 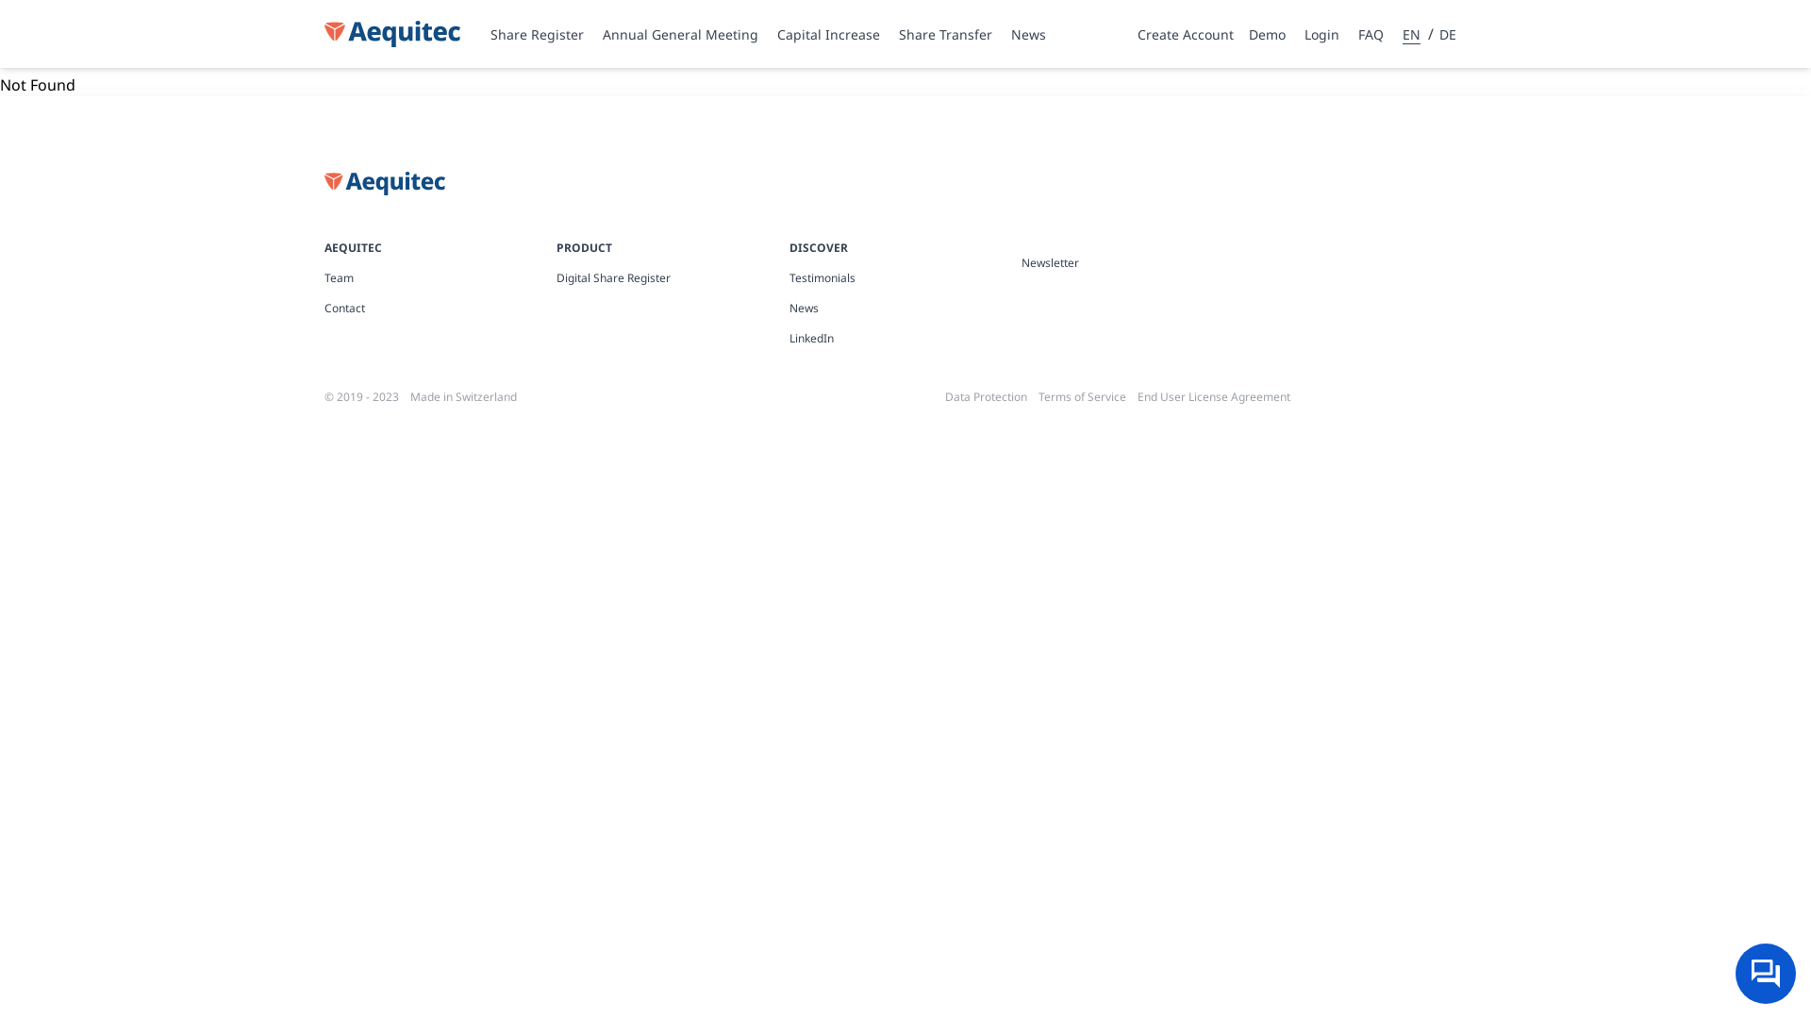 I want to click on Capital Increase, so click(x=828, y=34).